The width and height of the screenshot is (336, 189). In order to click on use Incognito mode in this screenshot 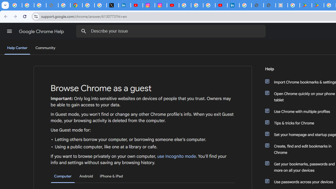, I will do `click(177, 156)`.